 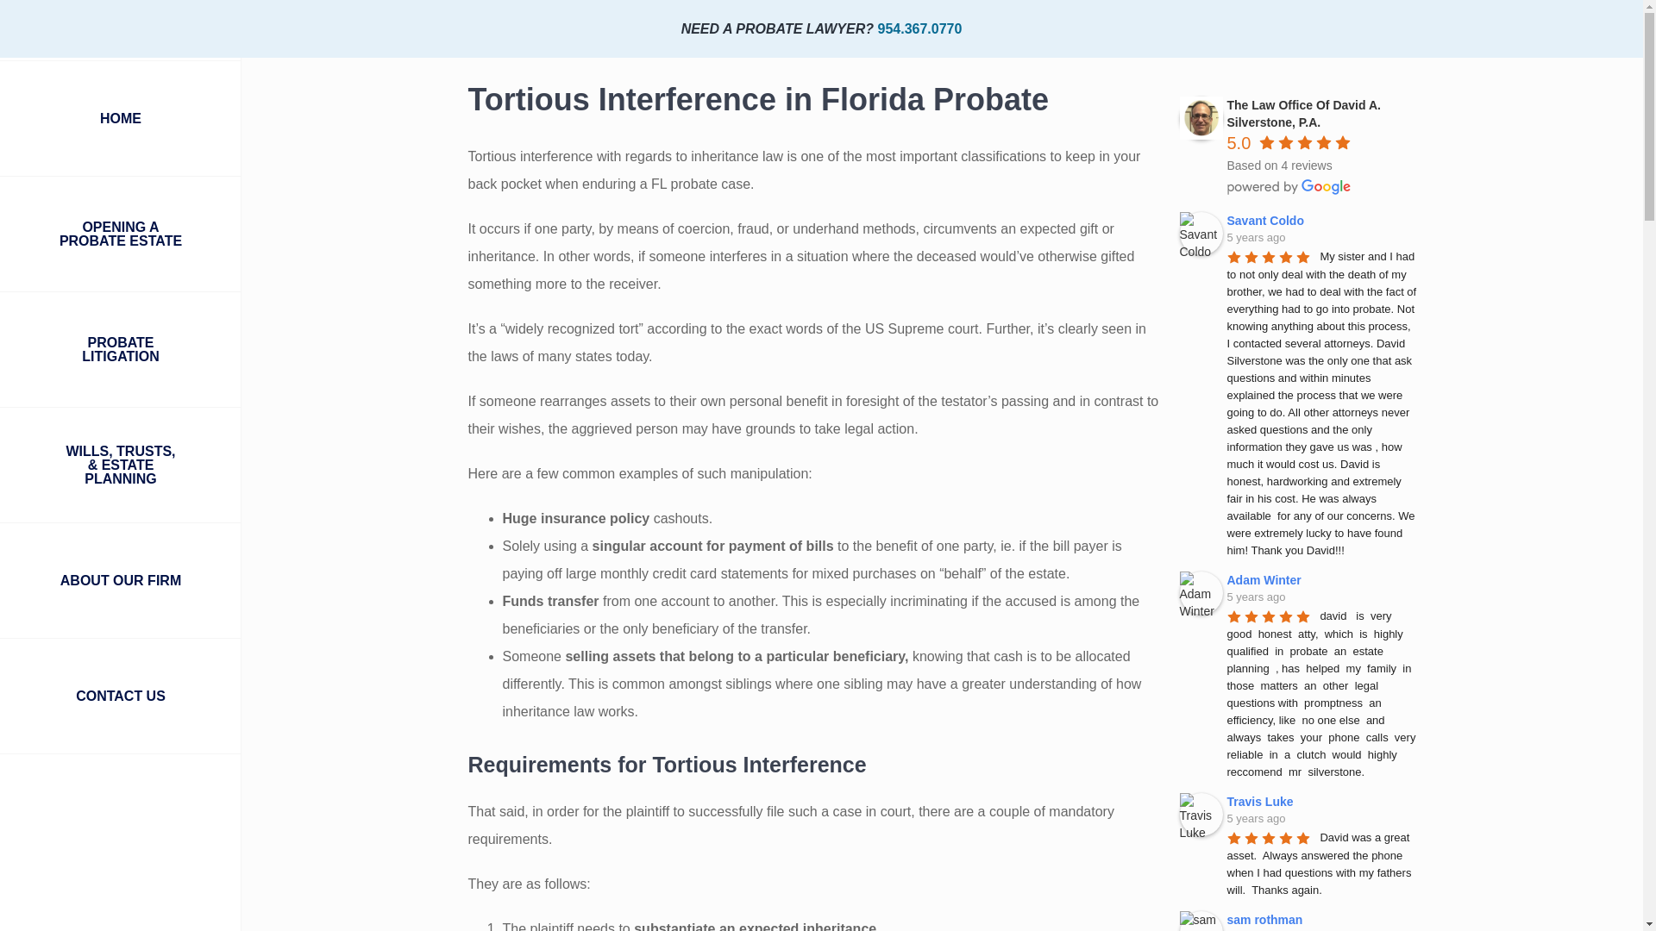 I want to click on CONTACT US, so click(x=121, y=696).